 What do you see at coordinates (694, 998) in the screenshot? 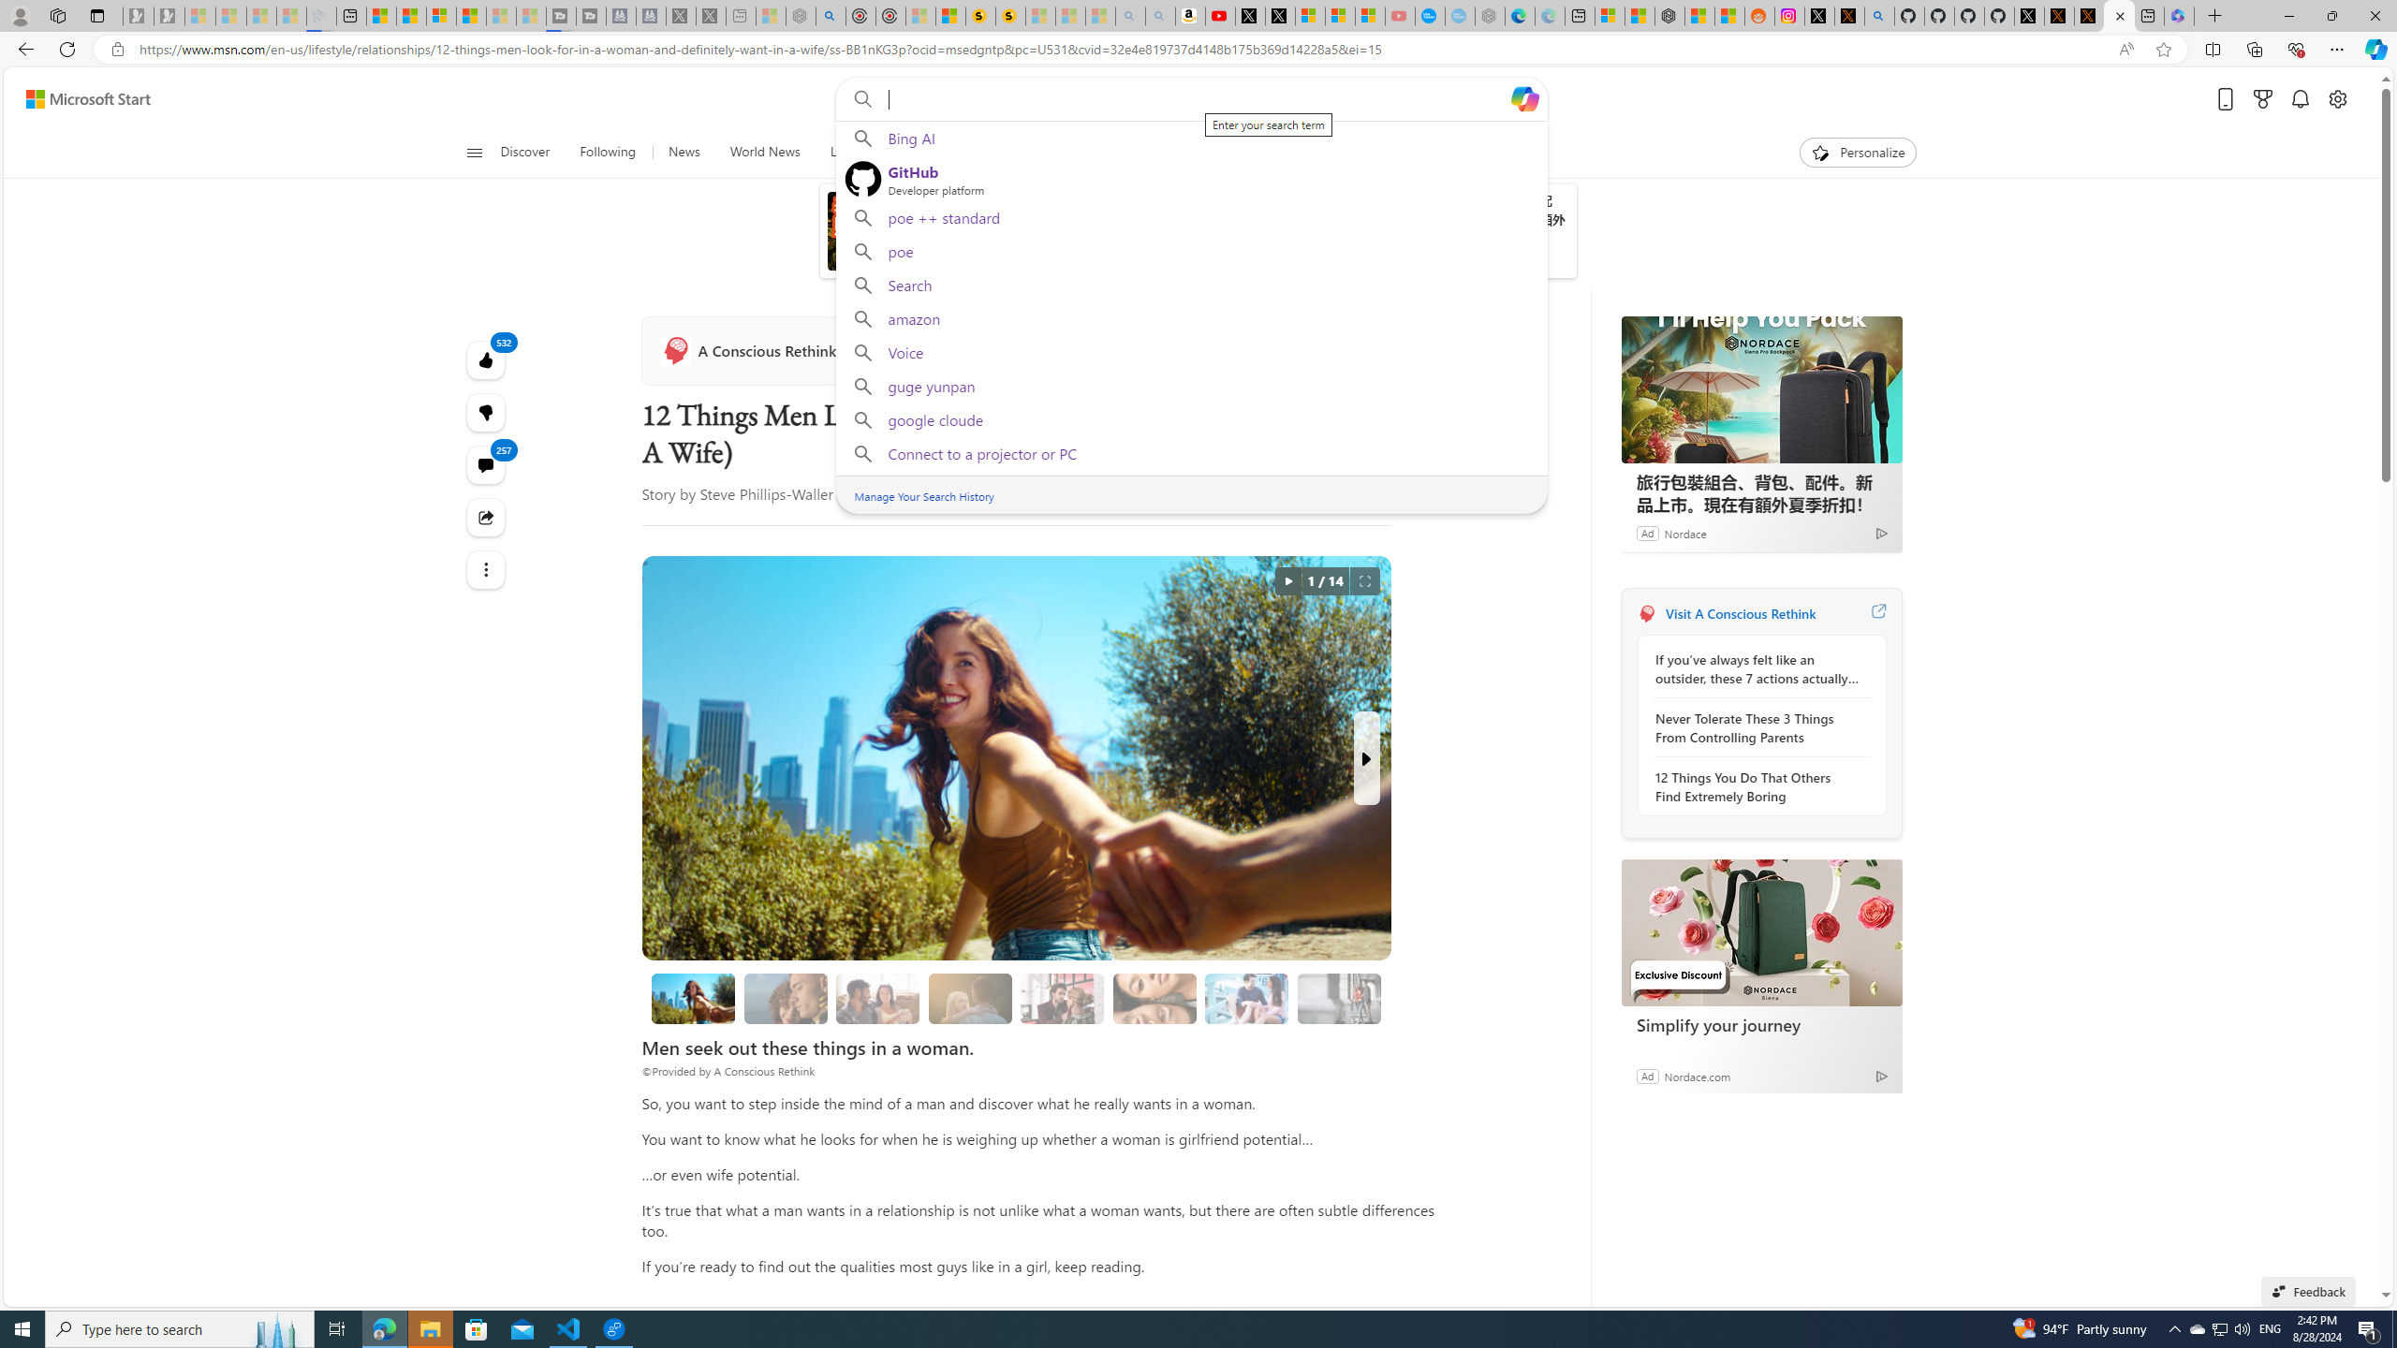
I see `Men seek out these things in a woman.` at bounding box center [694, 998].